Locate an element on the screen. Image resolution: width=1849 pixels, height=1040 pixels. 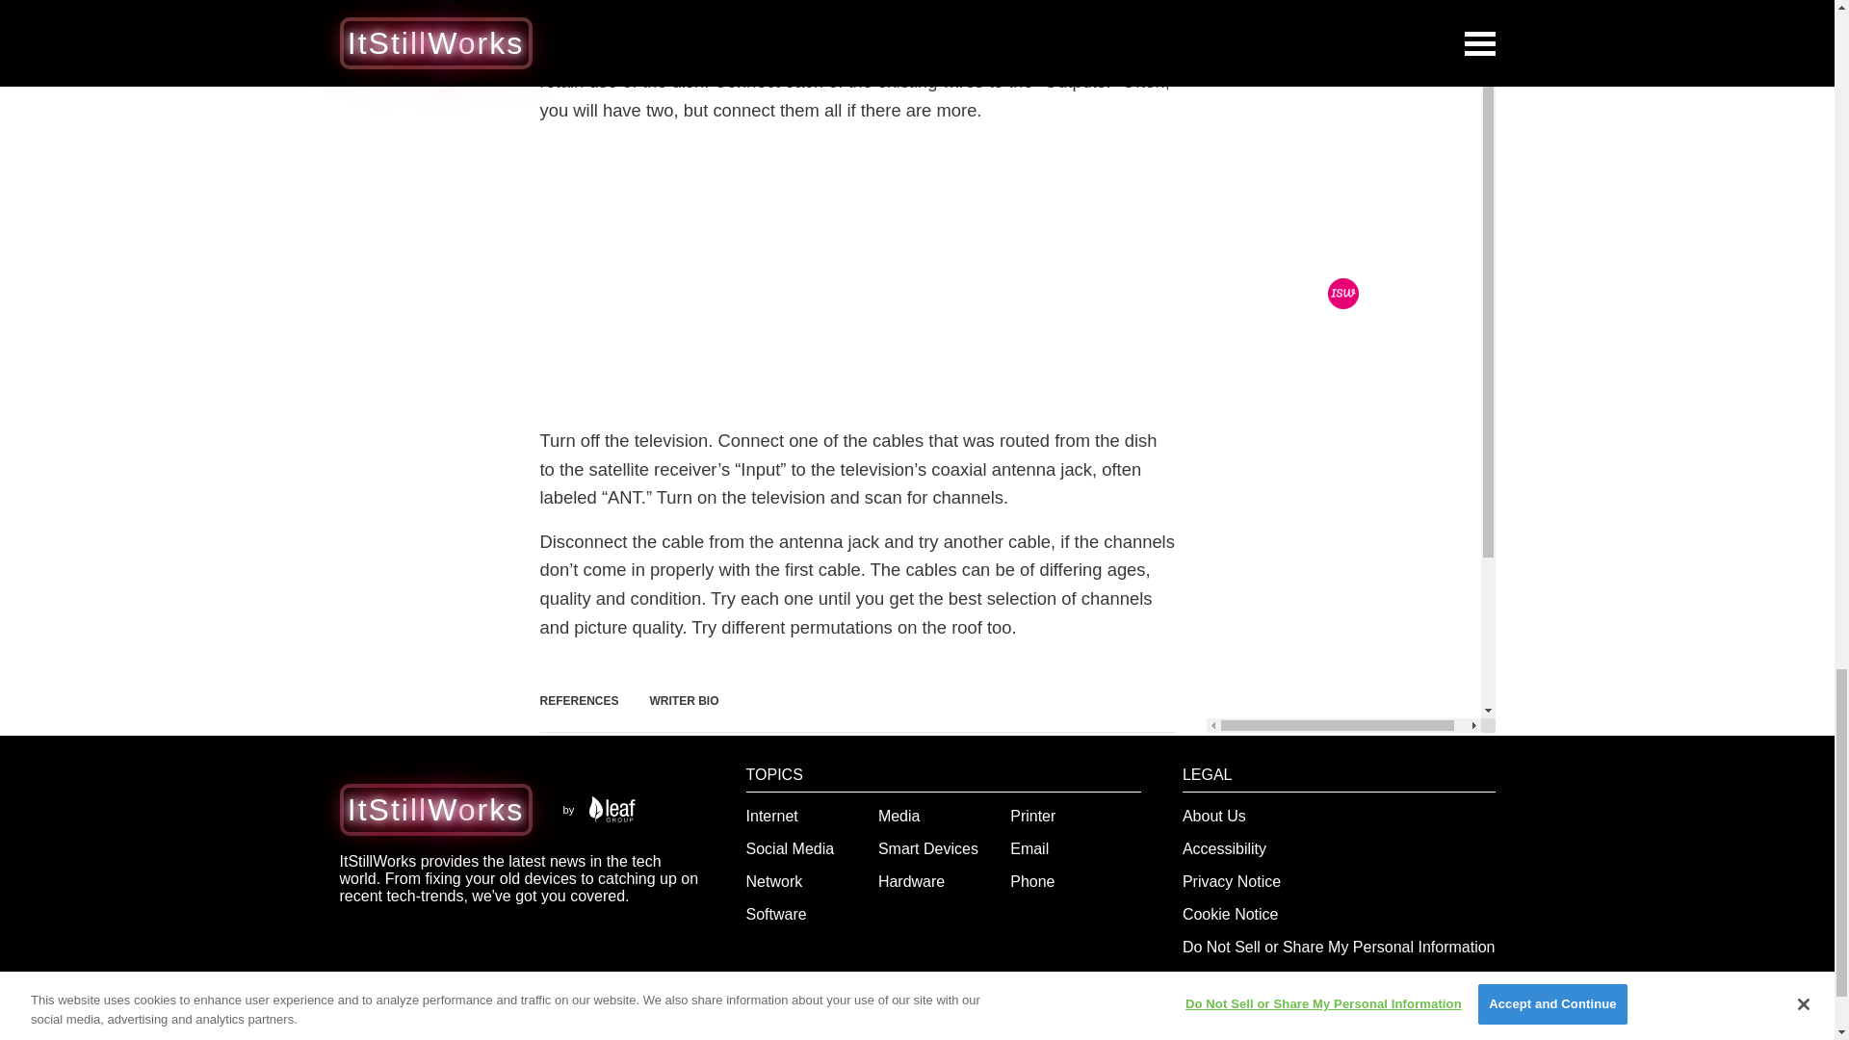
Network is located at coordinates (774, 882).